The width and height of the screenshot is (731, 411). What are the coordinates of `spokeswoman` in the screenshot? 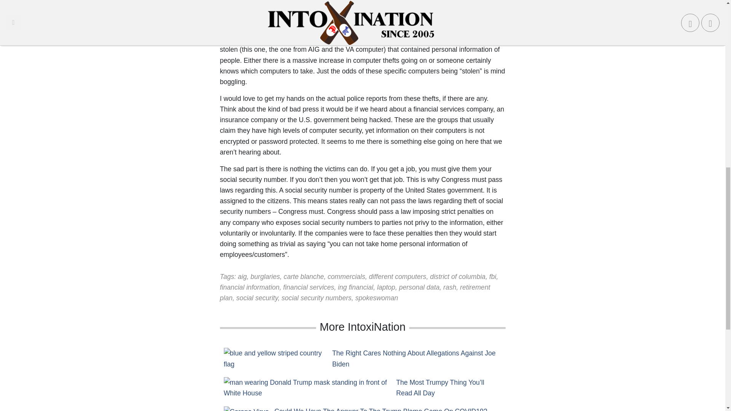 It's located at (376, 298).